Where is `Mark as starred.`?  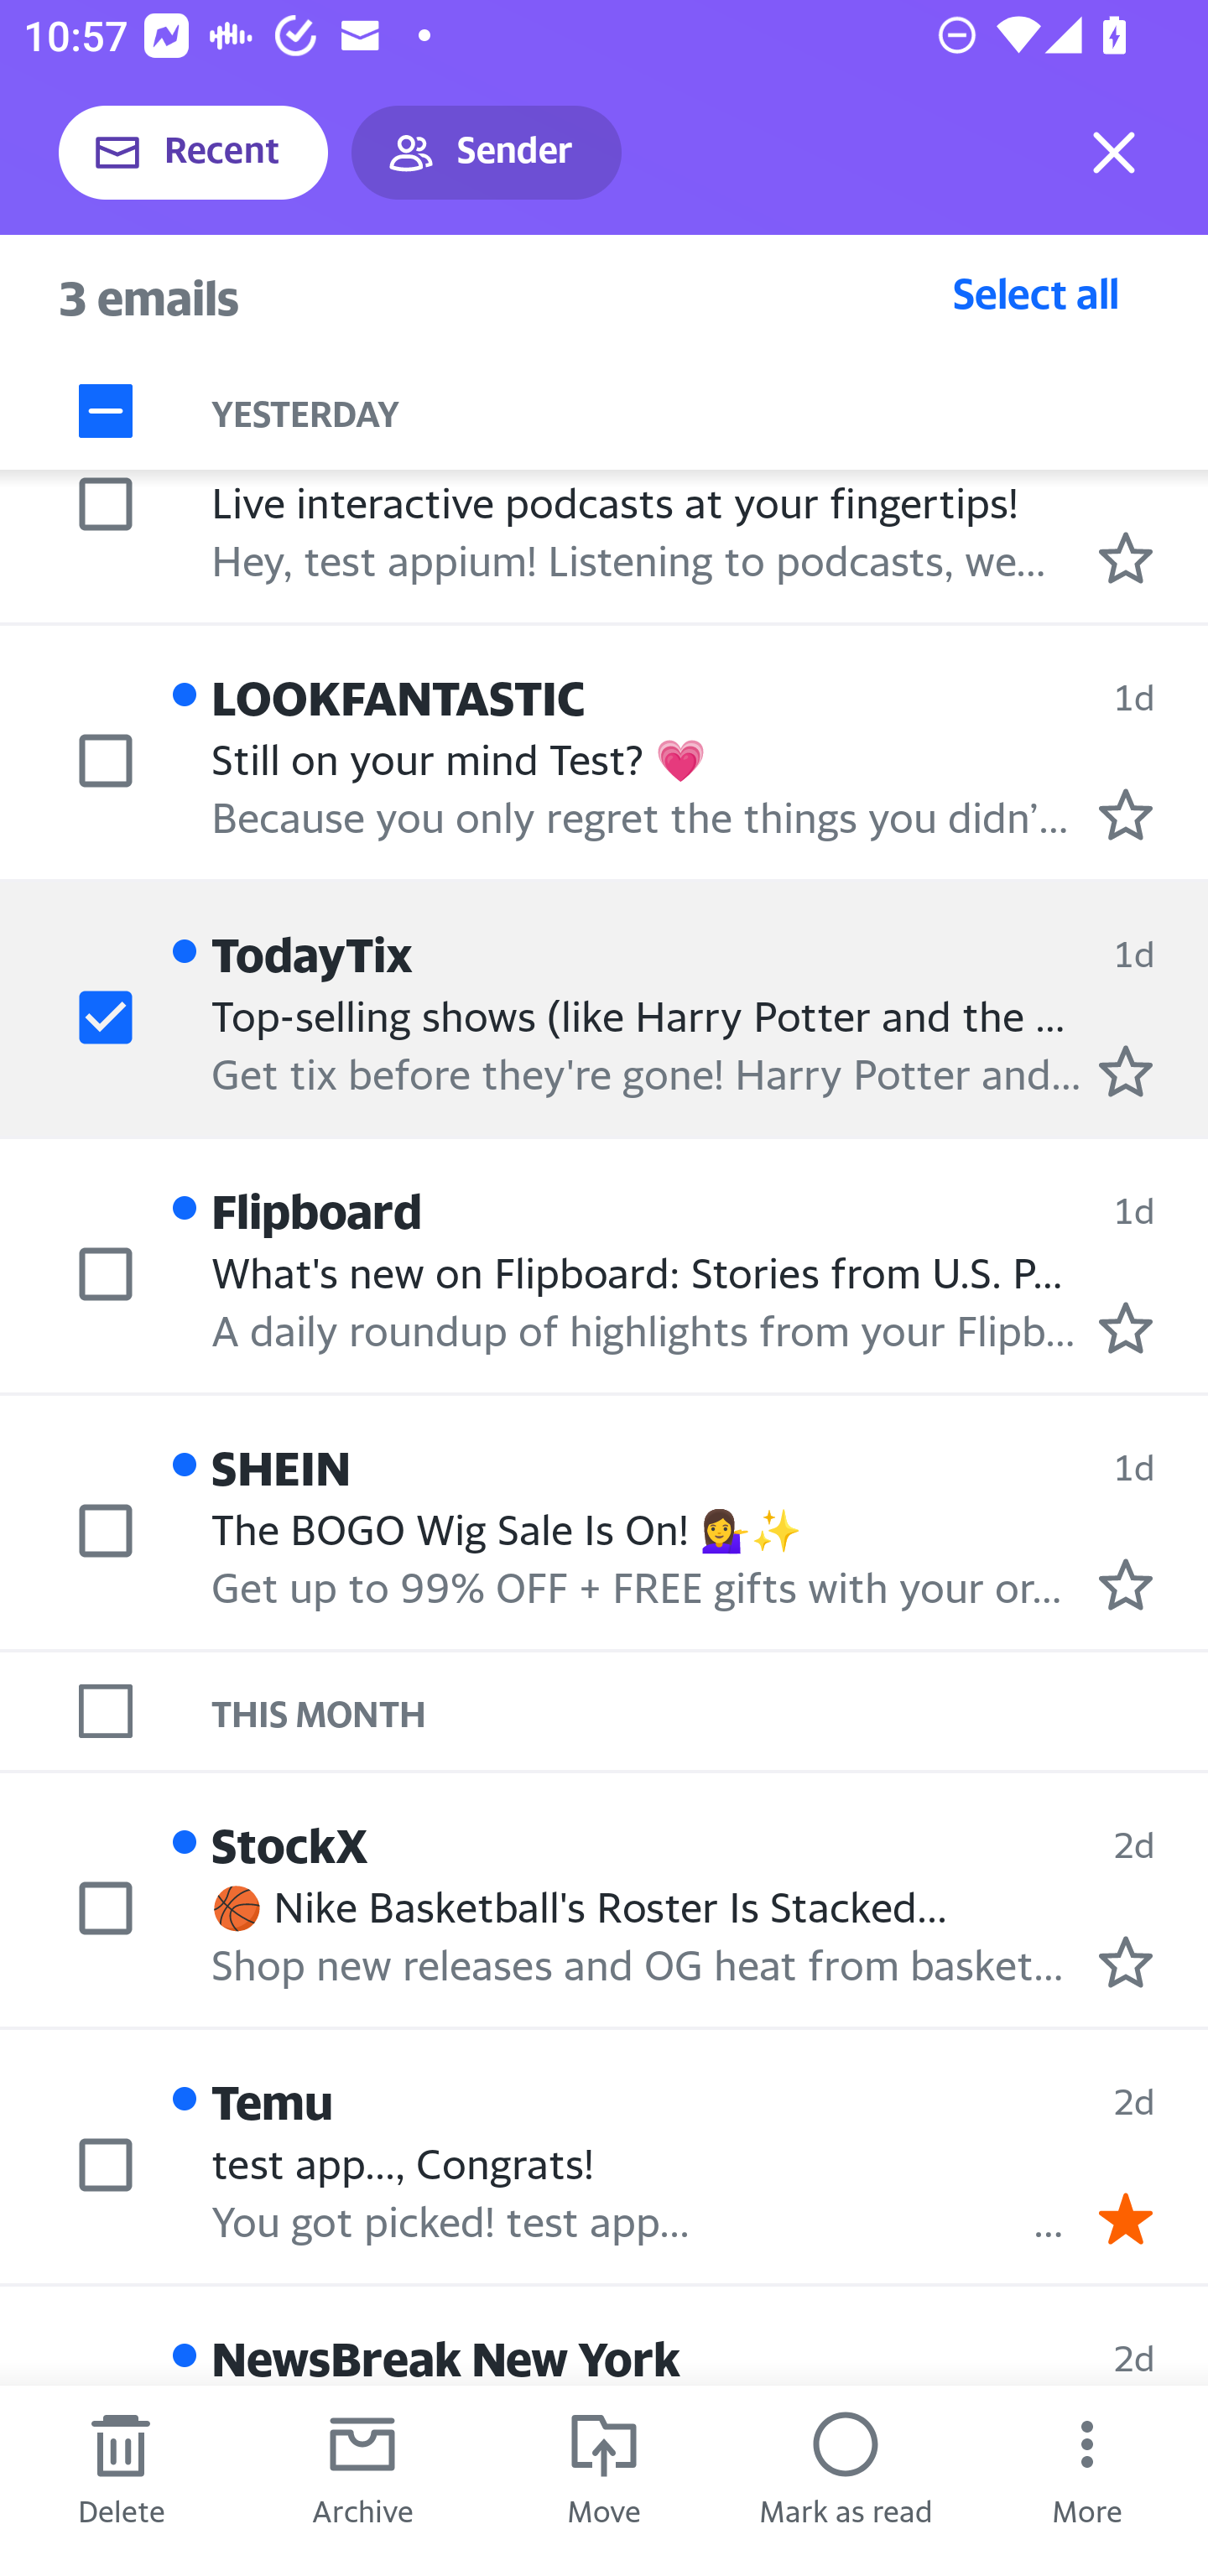 Mark as starred. is located at coordinates (1126, 1585).